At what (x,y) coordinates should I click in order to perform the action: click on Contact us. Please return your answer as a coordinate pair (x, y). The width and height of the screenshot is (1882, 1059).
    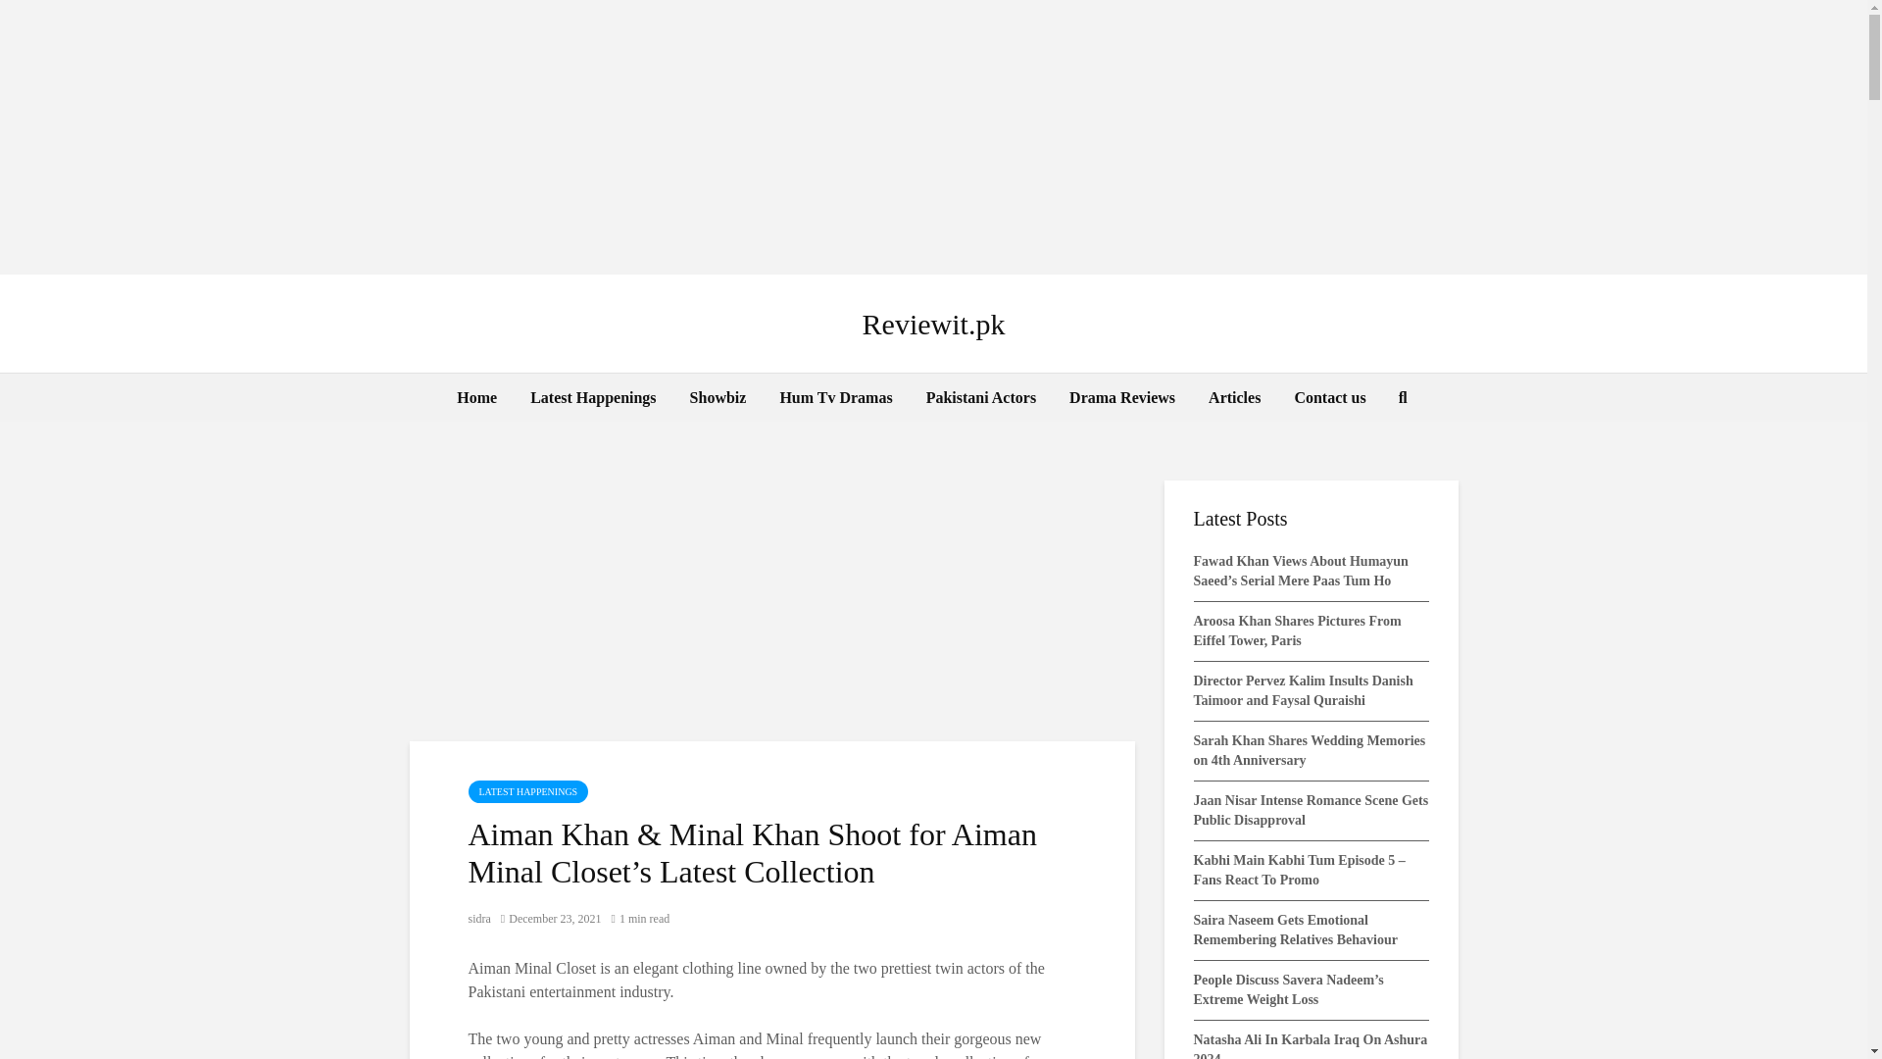
    Looking at the image, I should click on (1329, 398).